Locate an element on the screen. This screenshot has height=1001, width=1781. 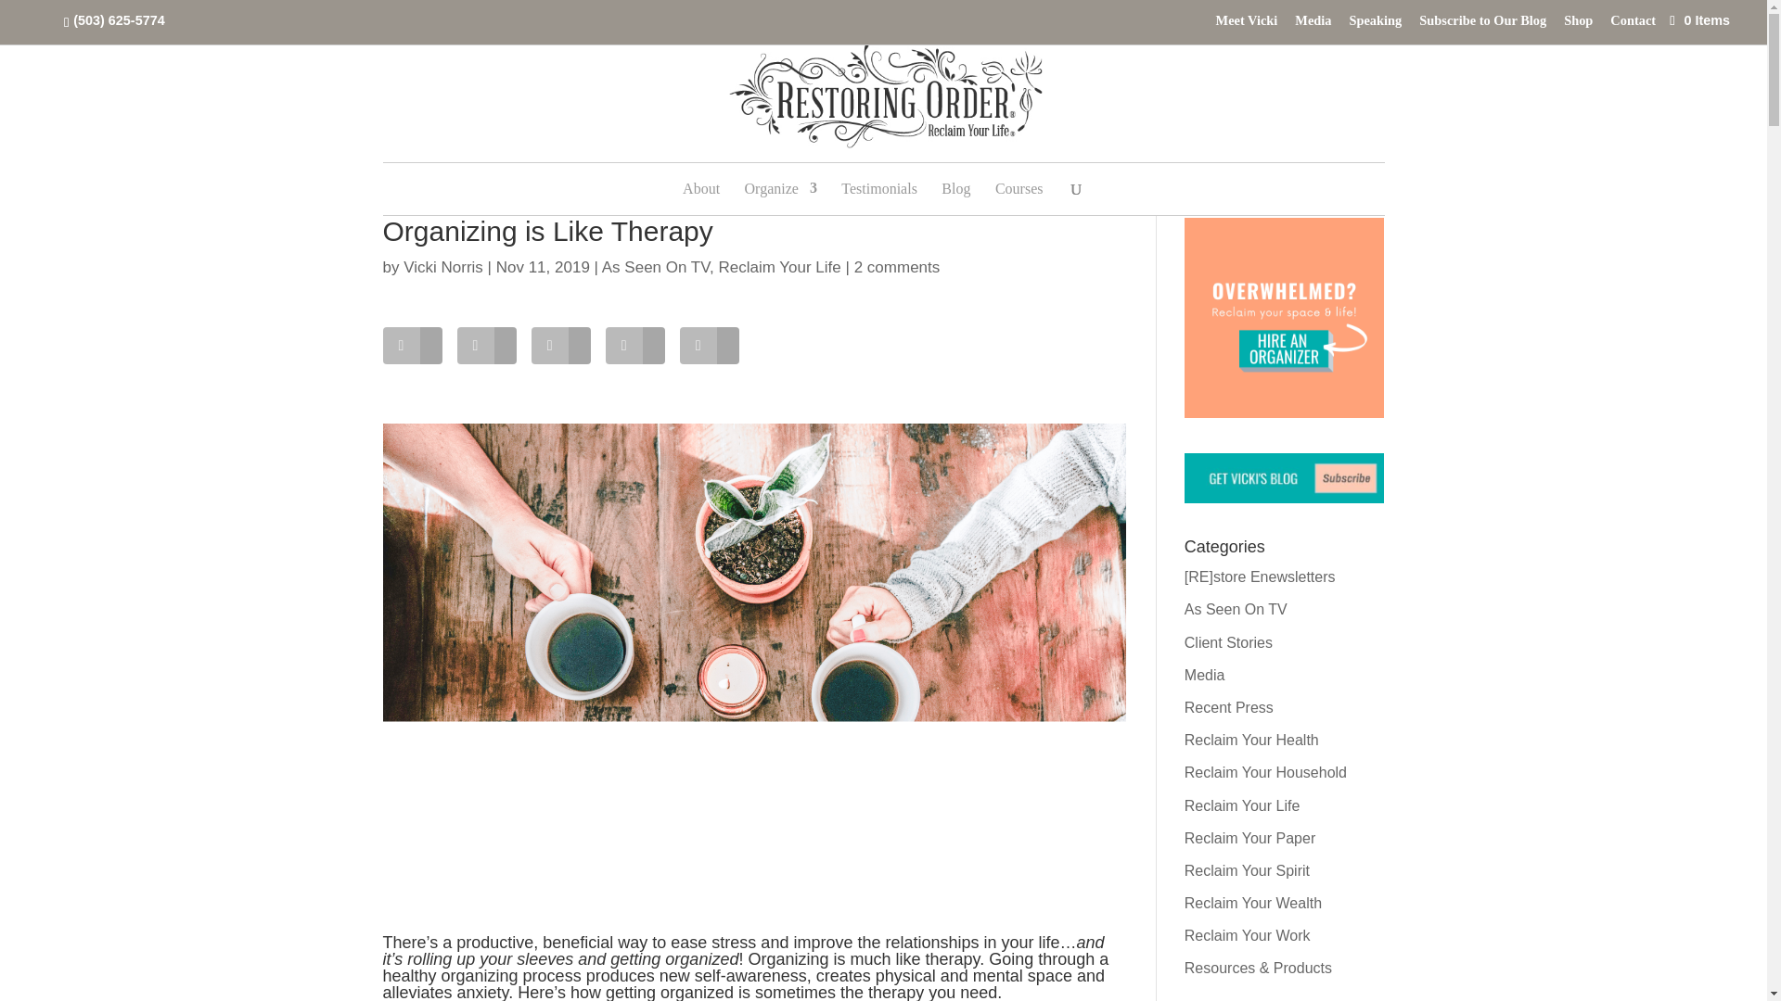
Reclaim Your Life is located at coordinates (779, 267).